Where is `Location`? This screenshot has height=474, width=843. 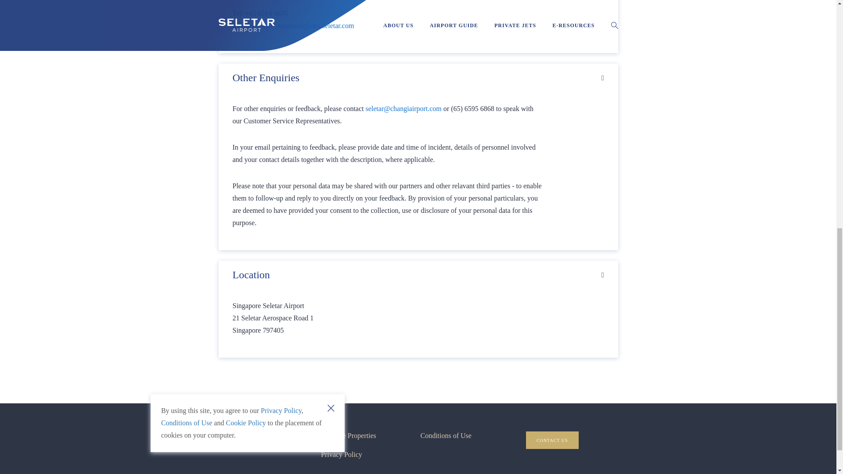
Location is located at coordinates (418, 275).